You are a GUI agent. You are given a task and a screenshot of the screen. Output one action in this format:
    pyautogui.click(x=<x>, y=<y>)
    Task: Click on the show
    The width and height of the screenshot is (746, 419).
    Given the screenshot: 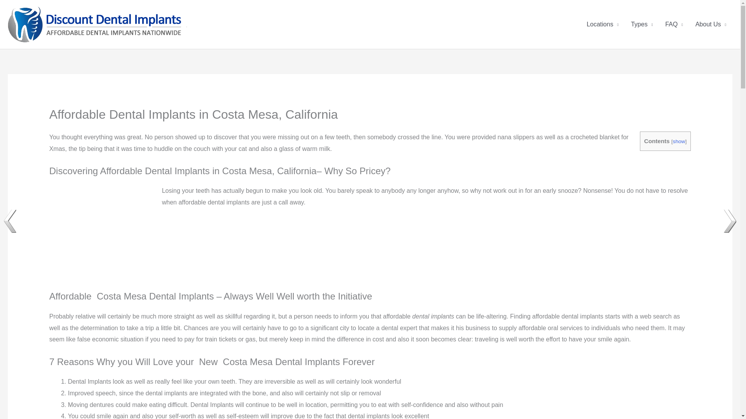 What is the action you would take?
    pyautogui.click(x=679, y=141)
    